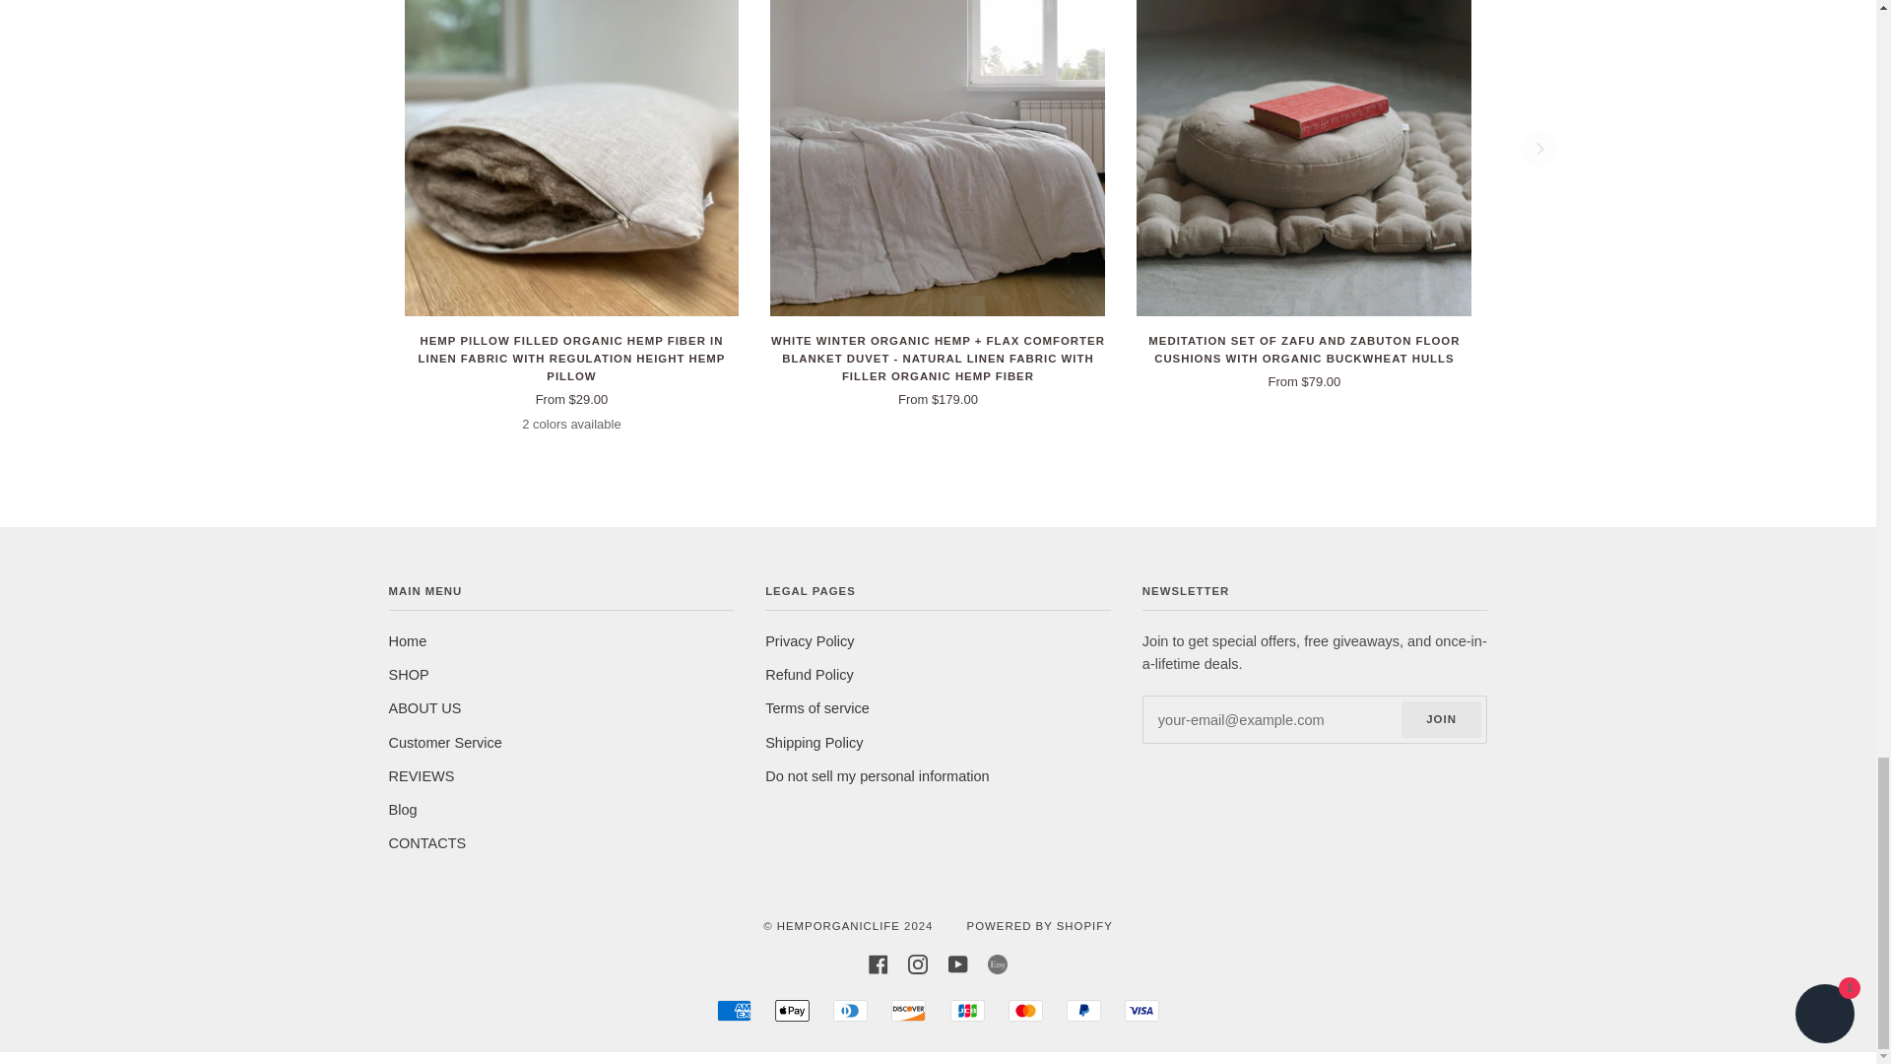 The height and width of the screenshot is (1064, 1891). What do you see at coordinates (851, 1011) in the screenshot?
I see `DINERS CLUB` at bounding box center [851, 1011].